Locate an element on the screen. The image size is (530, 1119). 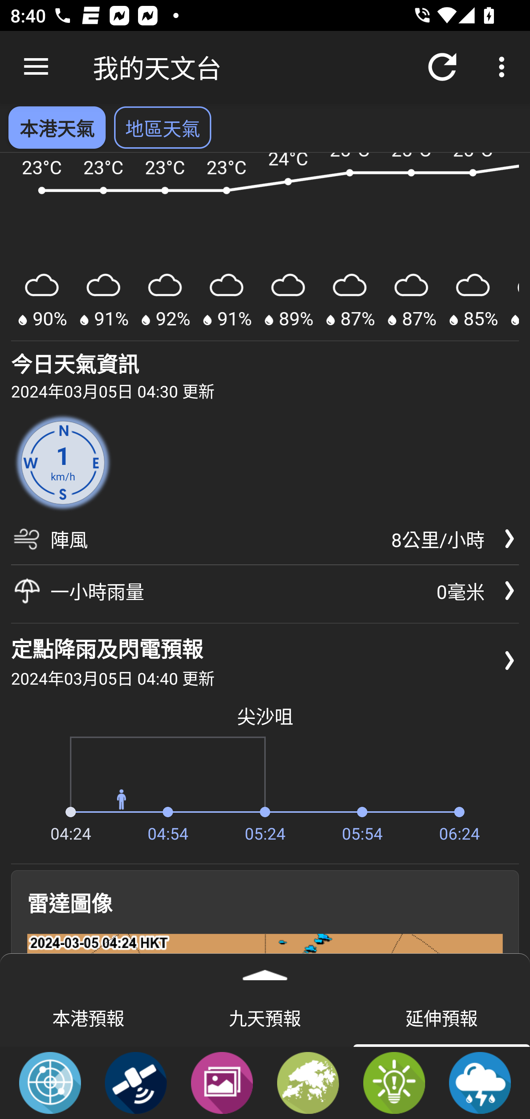
本港天氣 已選擇 本港天氣 is located at coordinates (57, 127).